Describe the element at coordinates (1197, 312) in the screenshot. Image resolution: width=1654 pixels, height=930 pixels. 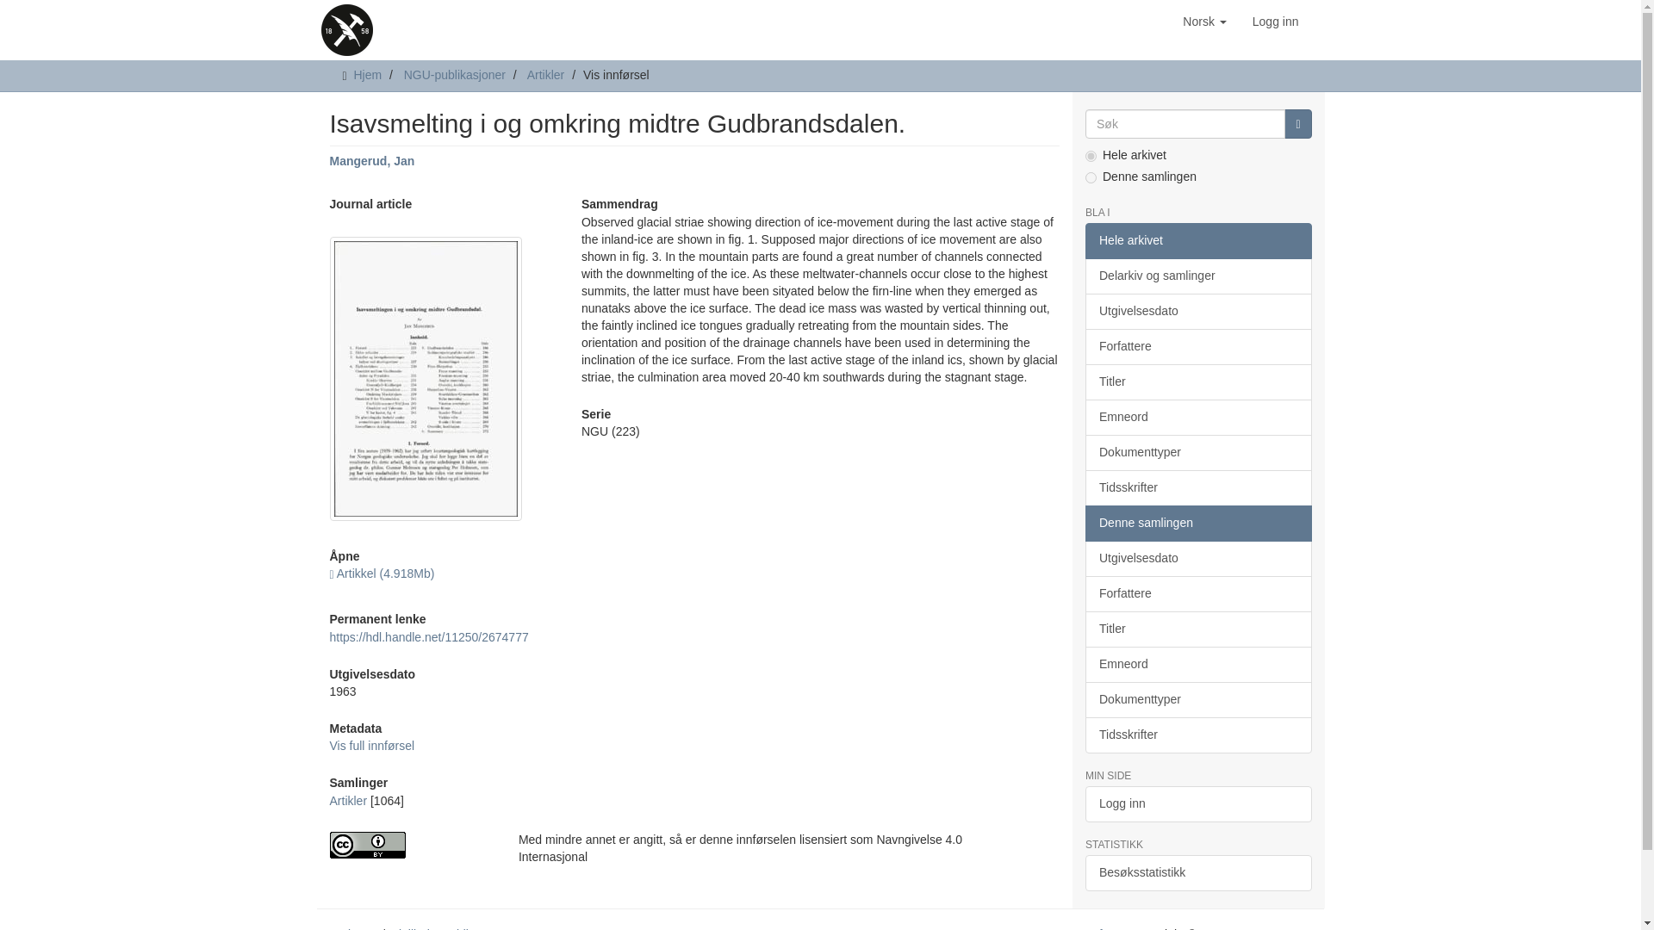
I see `Utgivelsesdato` at that location.